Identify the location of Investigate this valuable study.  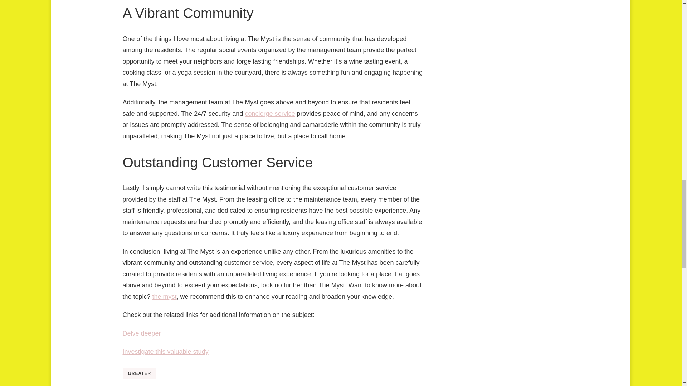
(165, 352).